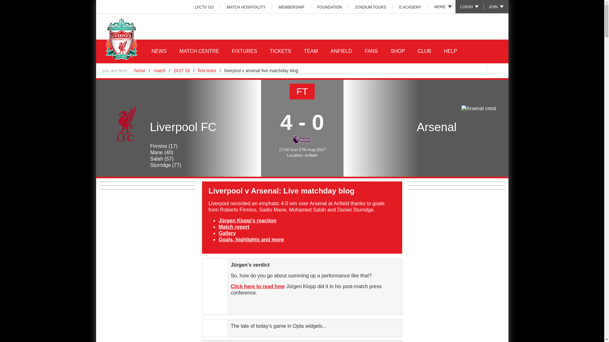  Describe the element at coordinates (329, 7) in the screenshot. I see `FOUNDATION` at that location.